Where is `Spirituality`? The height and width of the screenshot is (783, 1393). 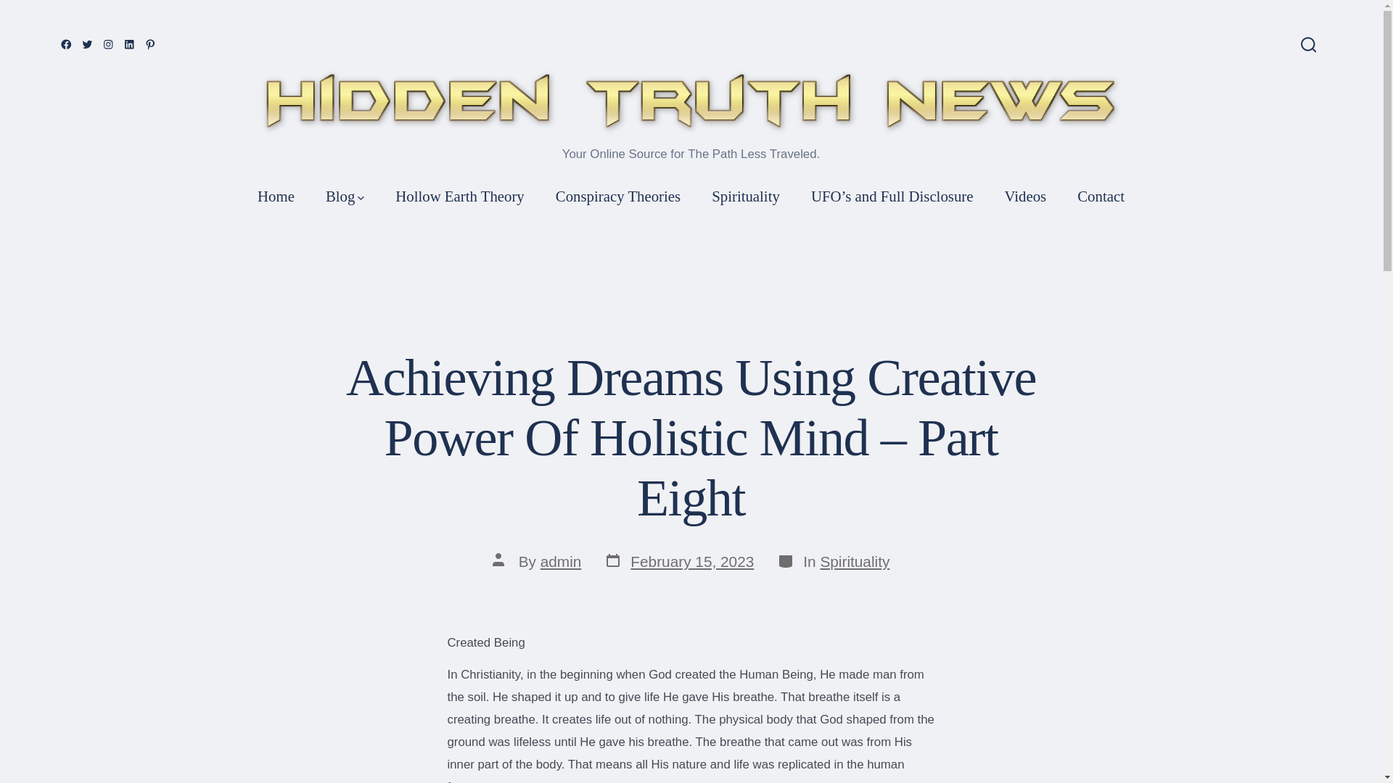 Spirituality is located at coordinates (618, 196).